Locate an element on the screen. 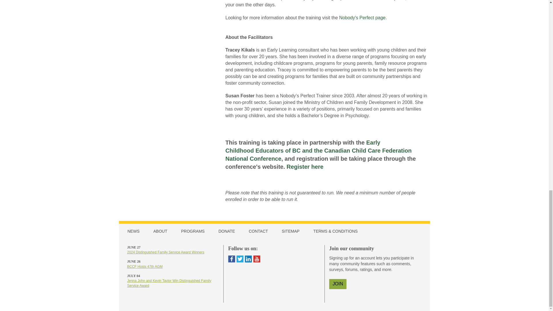 The image size is (553, 311). ABOUT is located at coordinates (163, 231).